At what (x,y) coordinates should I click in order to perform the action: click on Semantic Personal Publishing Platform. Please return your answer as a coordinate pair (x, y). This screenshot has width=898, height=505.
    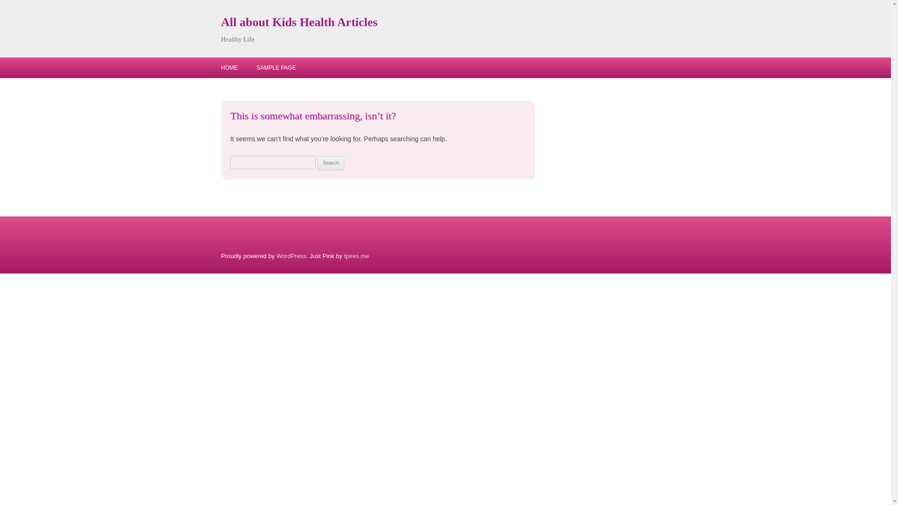
    Looking at the image, I should click on (291, 256).